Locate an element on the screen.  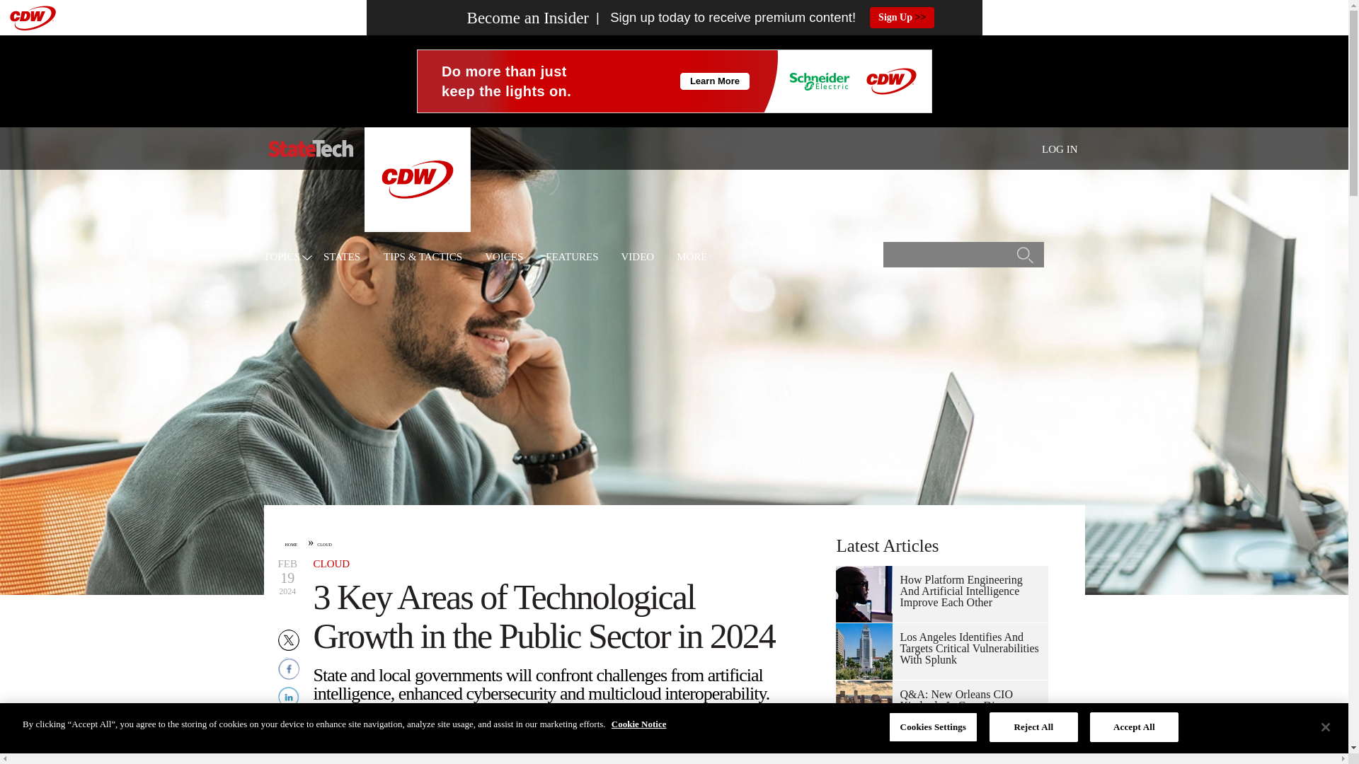
Sign up today to receive premium content! is located at coordinates (722, 18).